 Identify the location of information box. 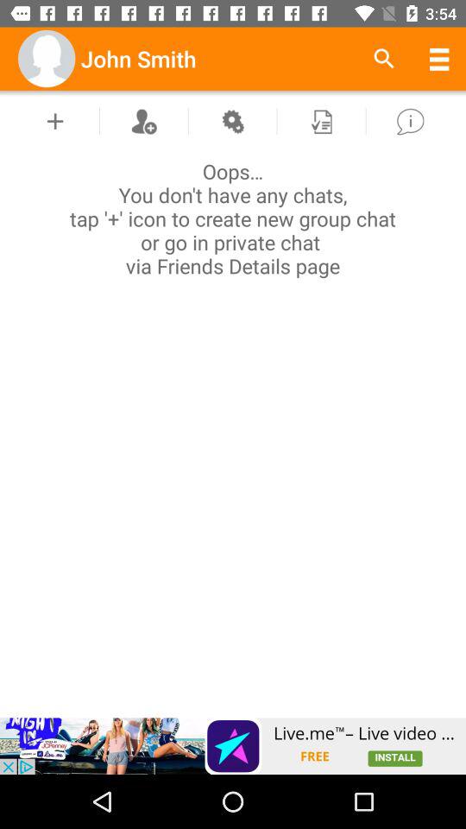
(410, 121).